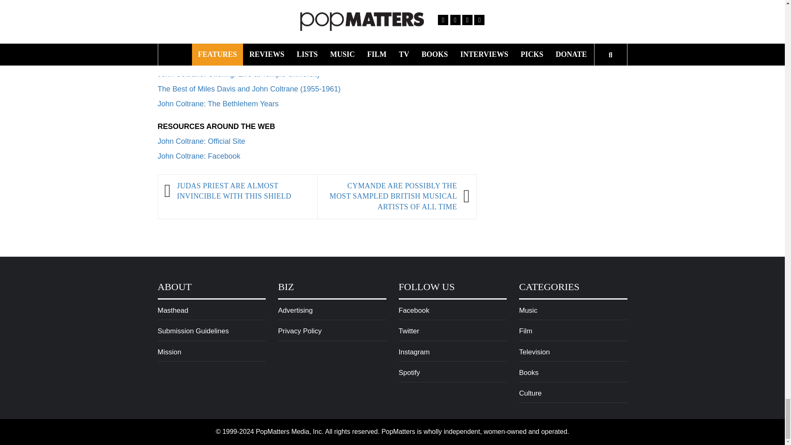 The image size is (791, 445). Describe the element at coordinates (201, 141) in the screenshot. I see `John Coltrane: Official Site` at that location.